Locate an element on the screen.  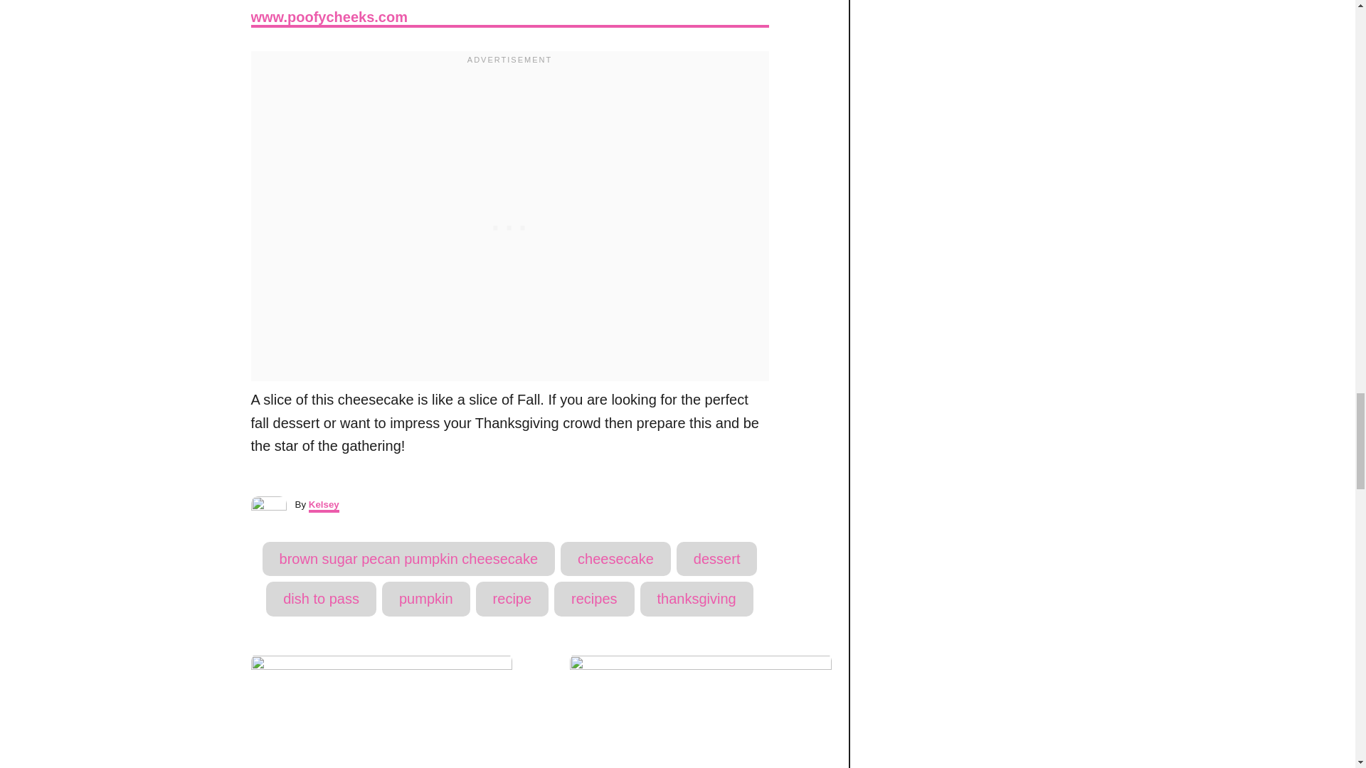
pumpkin is located at coordinates (425, 599).